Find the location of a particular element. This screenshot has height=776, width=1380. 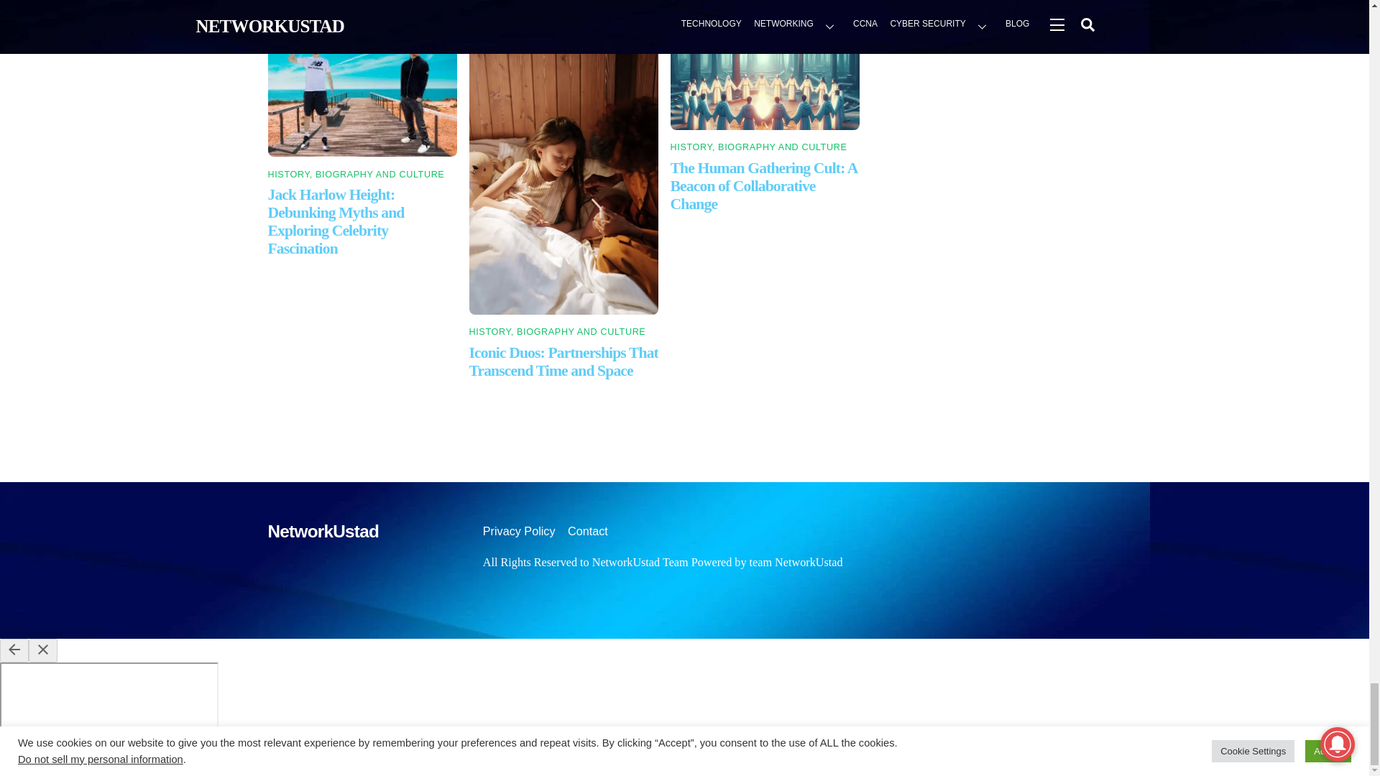

Iconic Duos: Partnerships That Transcend Time and Space is located at coordinates (563, 362).